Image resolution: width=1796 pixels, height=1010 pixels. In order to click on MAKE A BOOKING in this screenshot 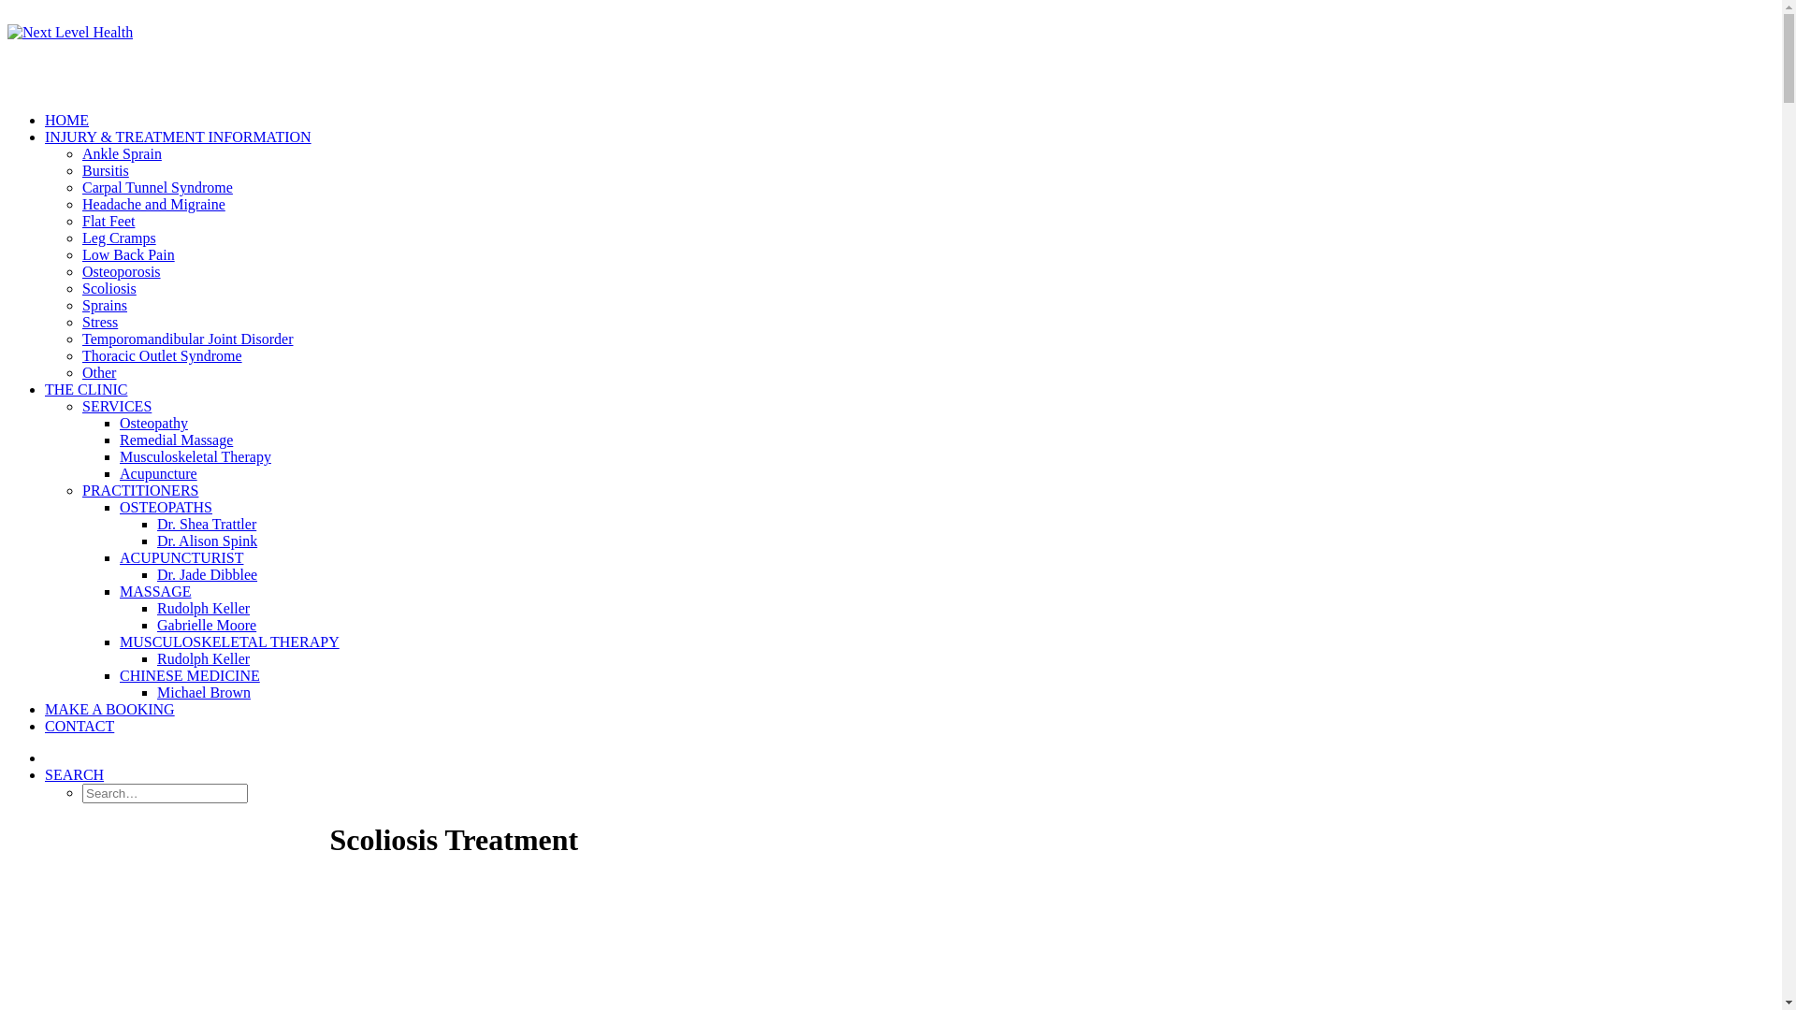, I will do `click(110, 709)`.